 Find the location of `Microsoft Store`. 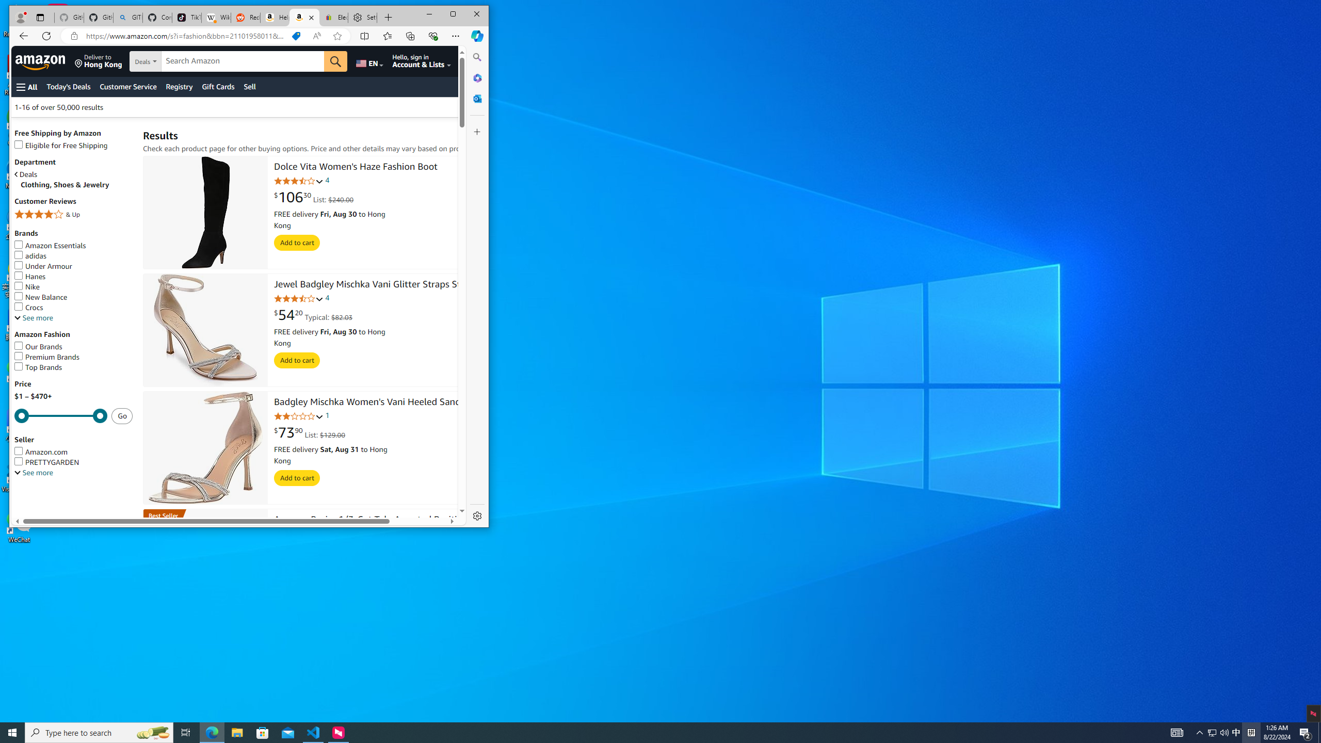

Microsoft Store is located at coordinates (263, 733).